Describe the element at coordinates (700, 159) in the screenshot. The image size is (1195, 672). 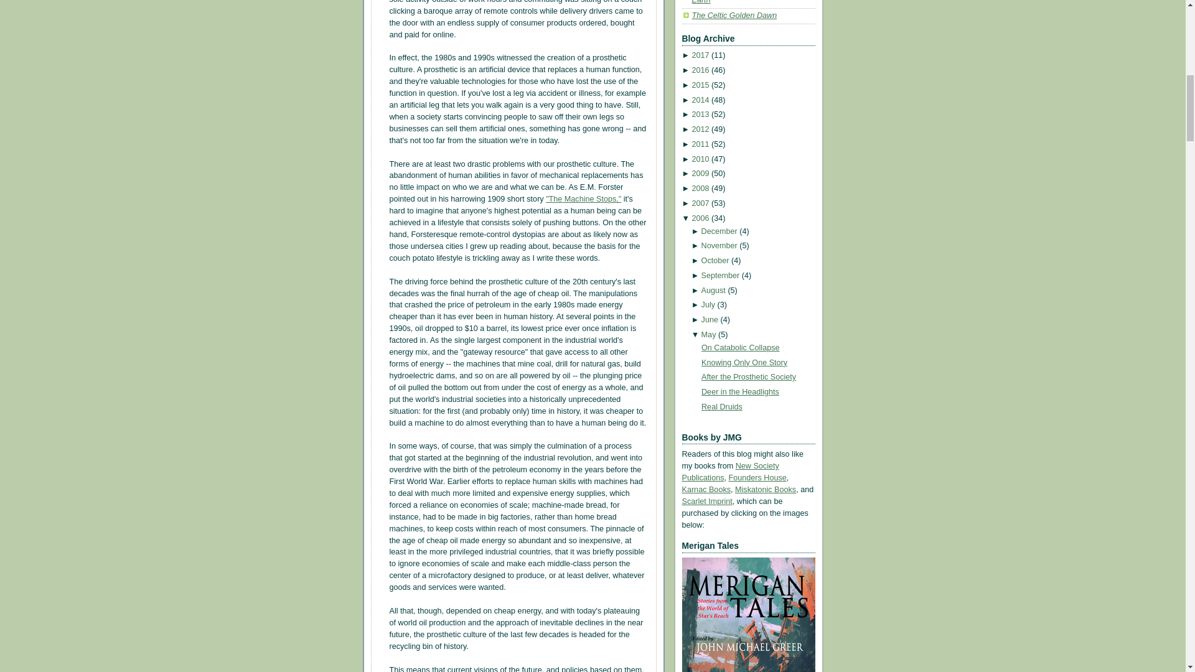
I see `2010` at that location.